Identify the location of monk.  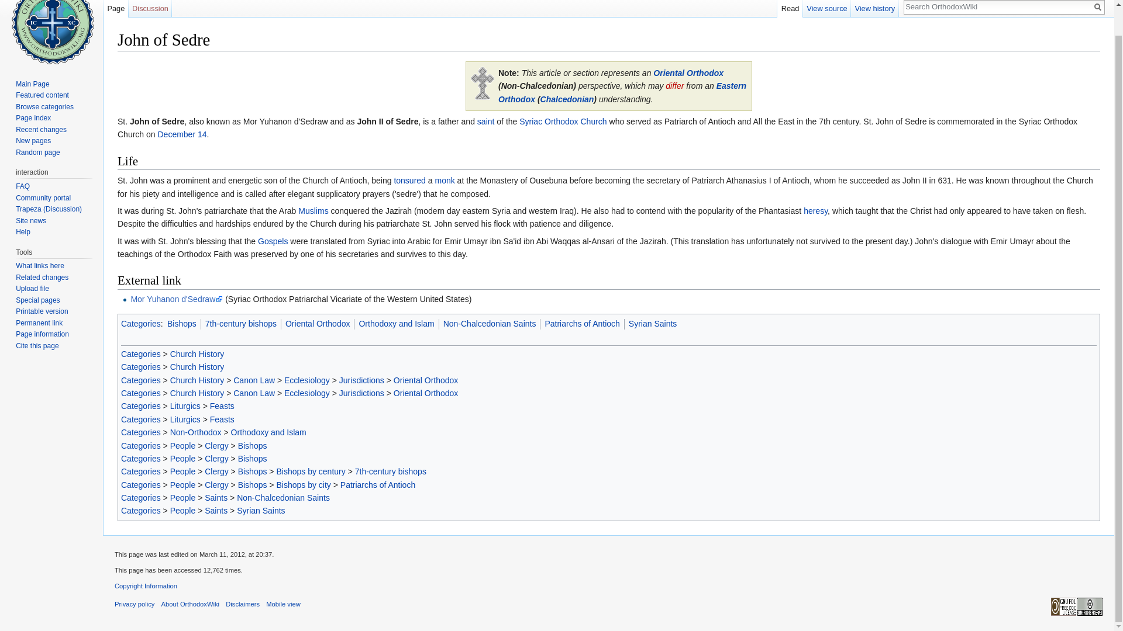
(445, 181).